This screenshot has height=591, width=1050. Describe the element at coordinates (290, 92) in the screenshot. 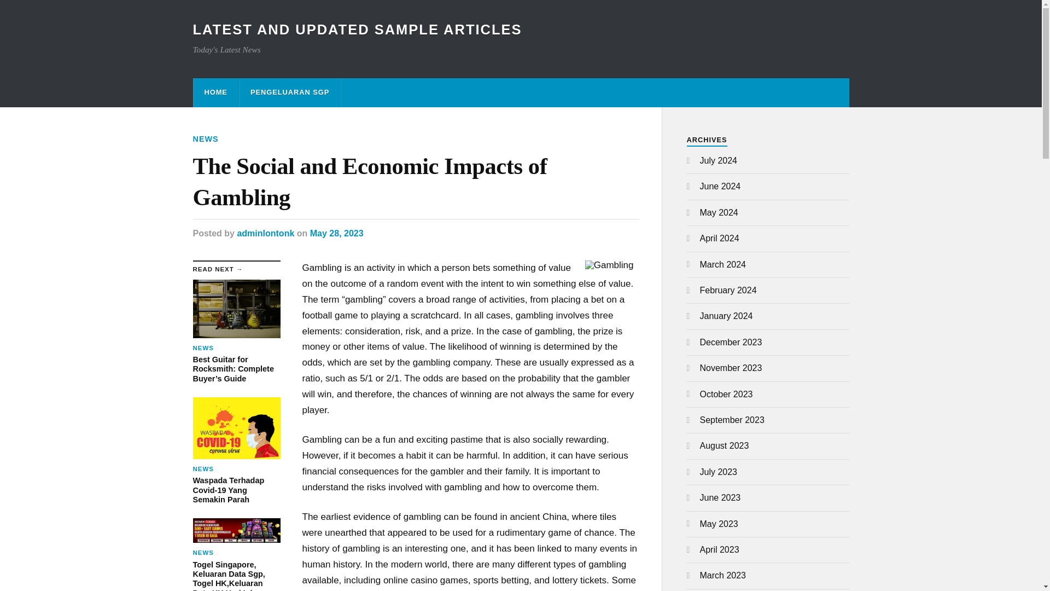

I see `PENGELUARAN SGP` at that location.